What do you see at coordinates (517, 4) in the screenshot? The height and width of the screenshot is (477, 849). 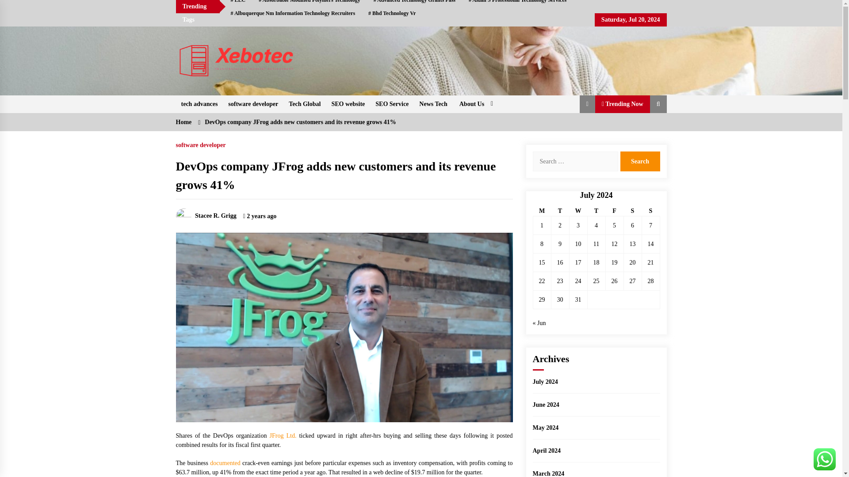 I see `Aidan'S Professional Technology Services` at bounding box center [517, 4].